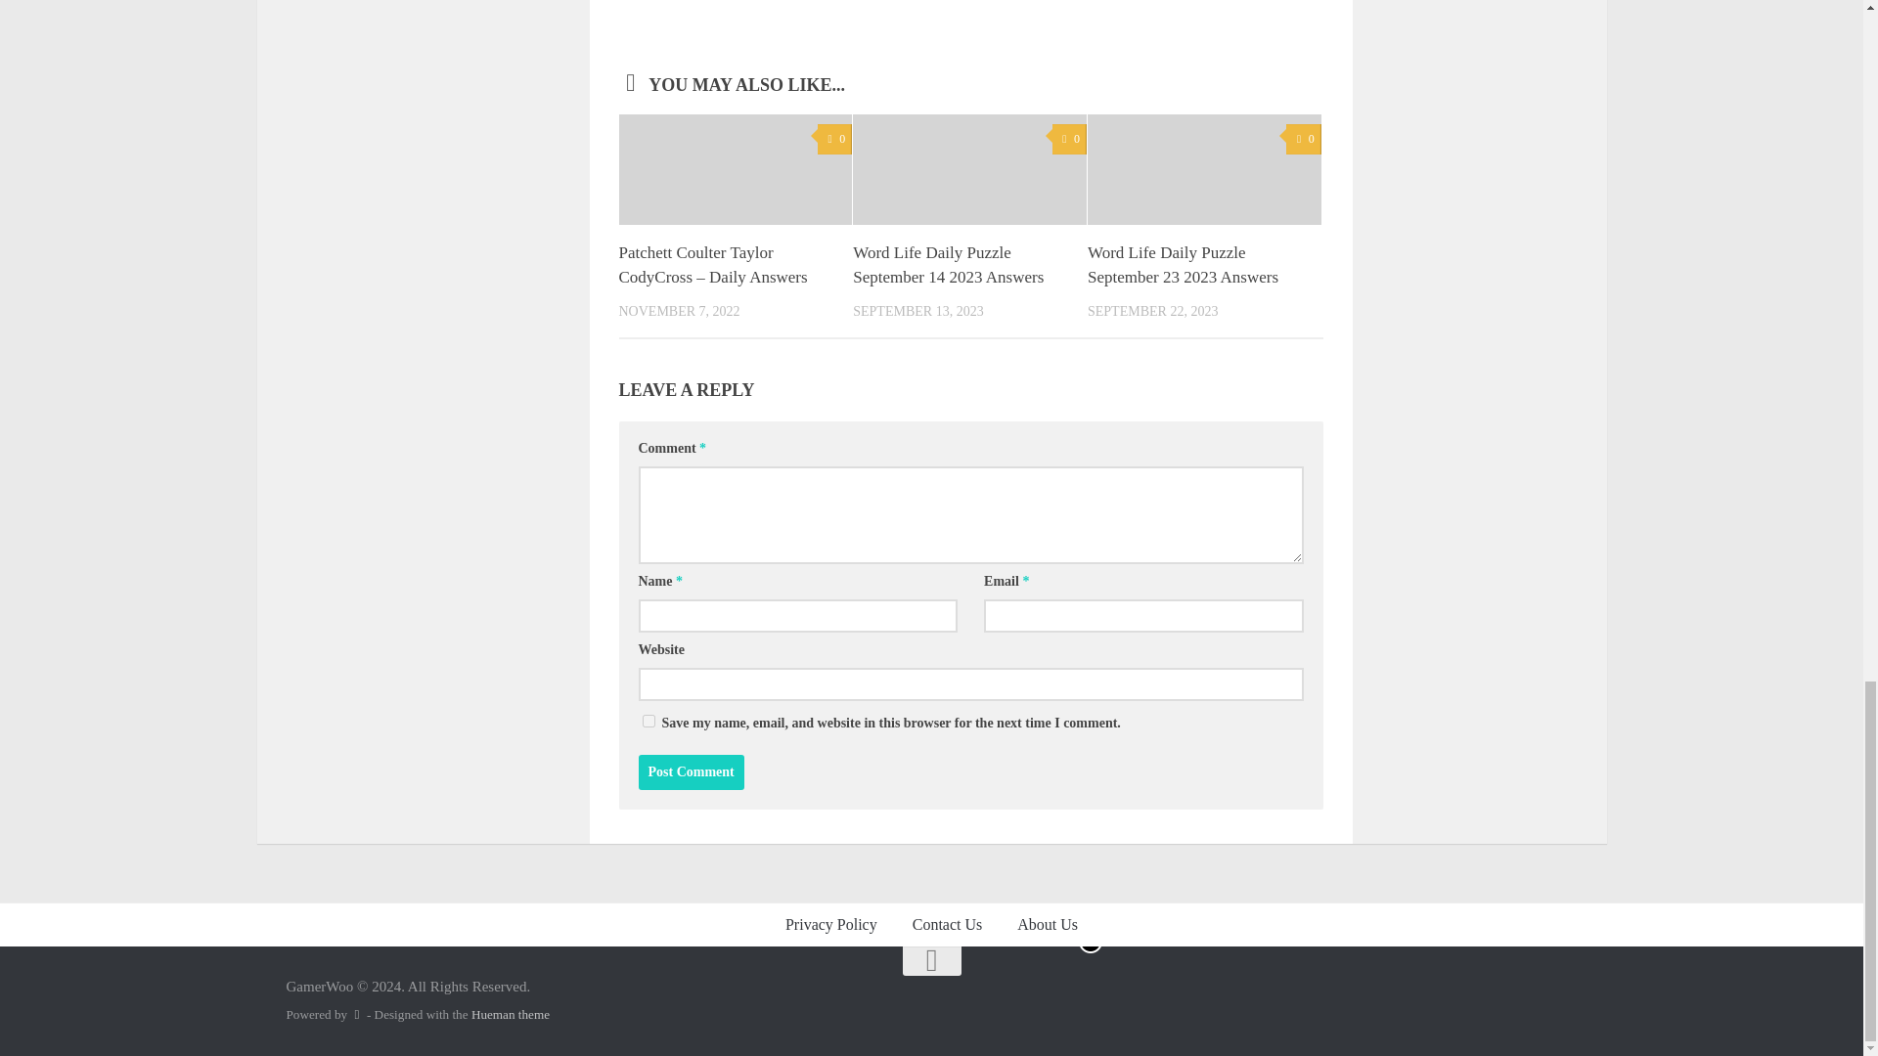 This screenshot has width=1878, height=1056. What do you see at coordinates (834, 139) in the screenshot?
I see `0` at bounding box center [834, 139].